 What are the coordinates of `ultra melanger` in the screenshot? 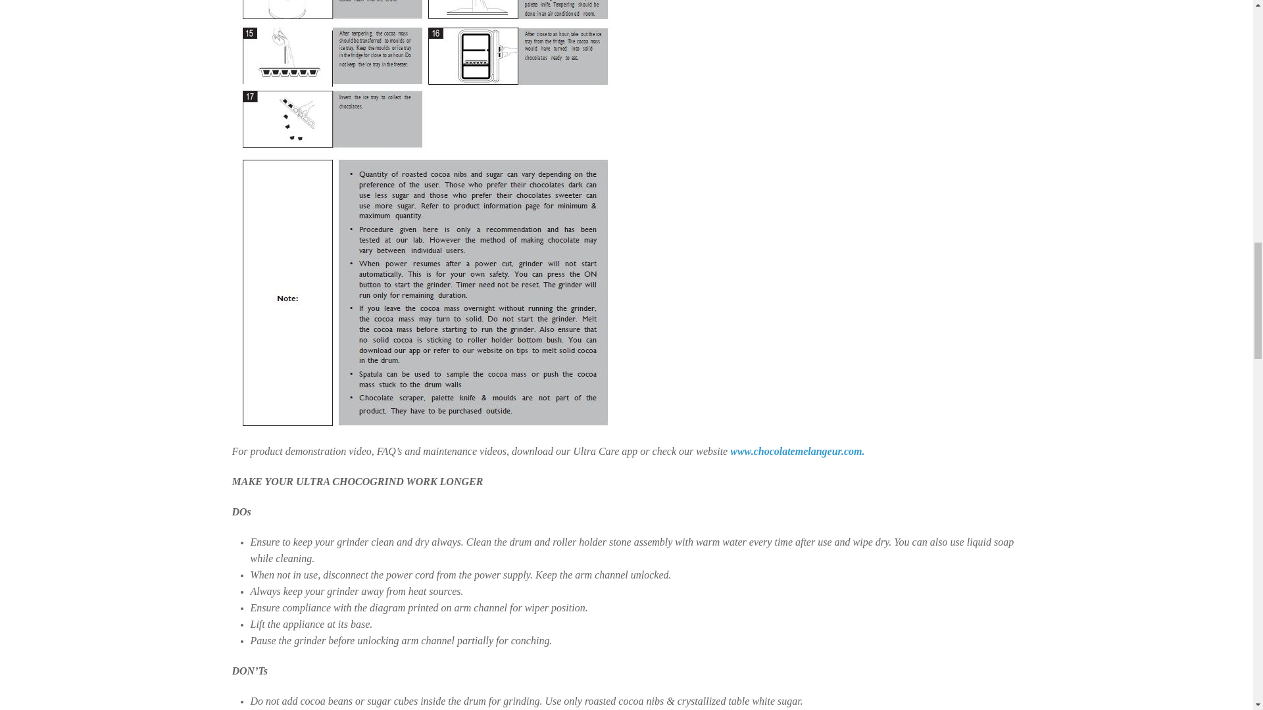 It's located at (795, 451).